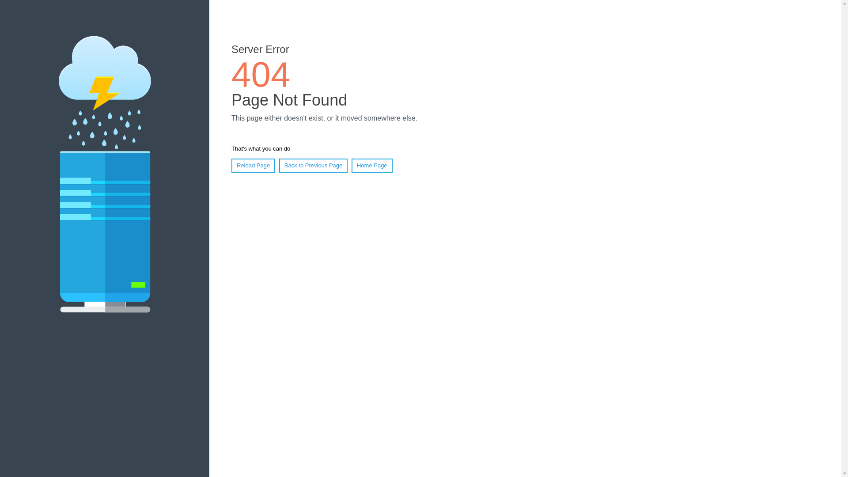 Image resolution: width=848 pixels, height=477 pixels. I want to click on Reload Page, so click(254, 166).